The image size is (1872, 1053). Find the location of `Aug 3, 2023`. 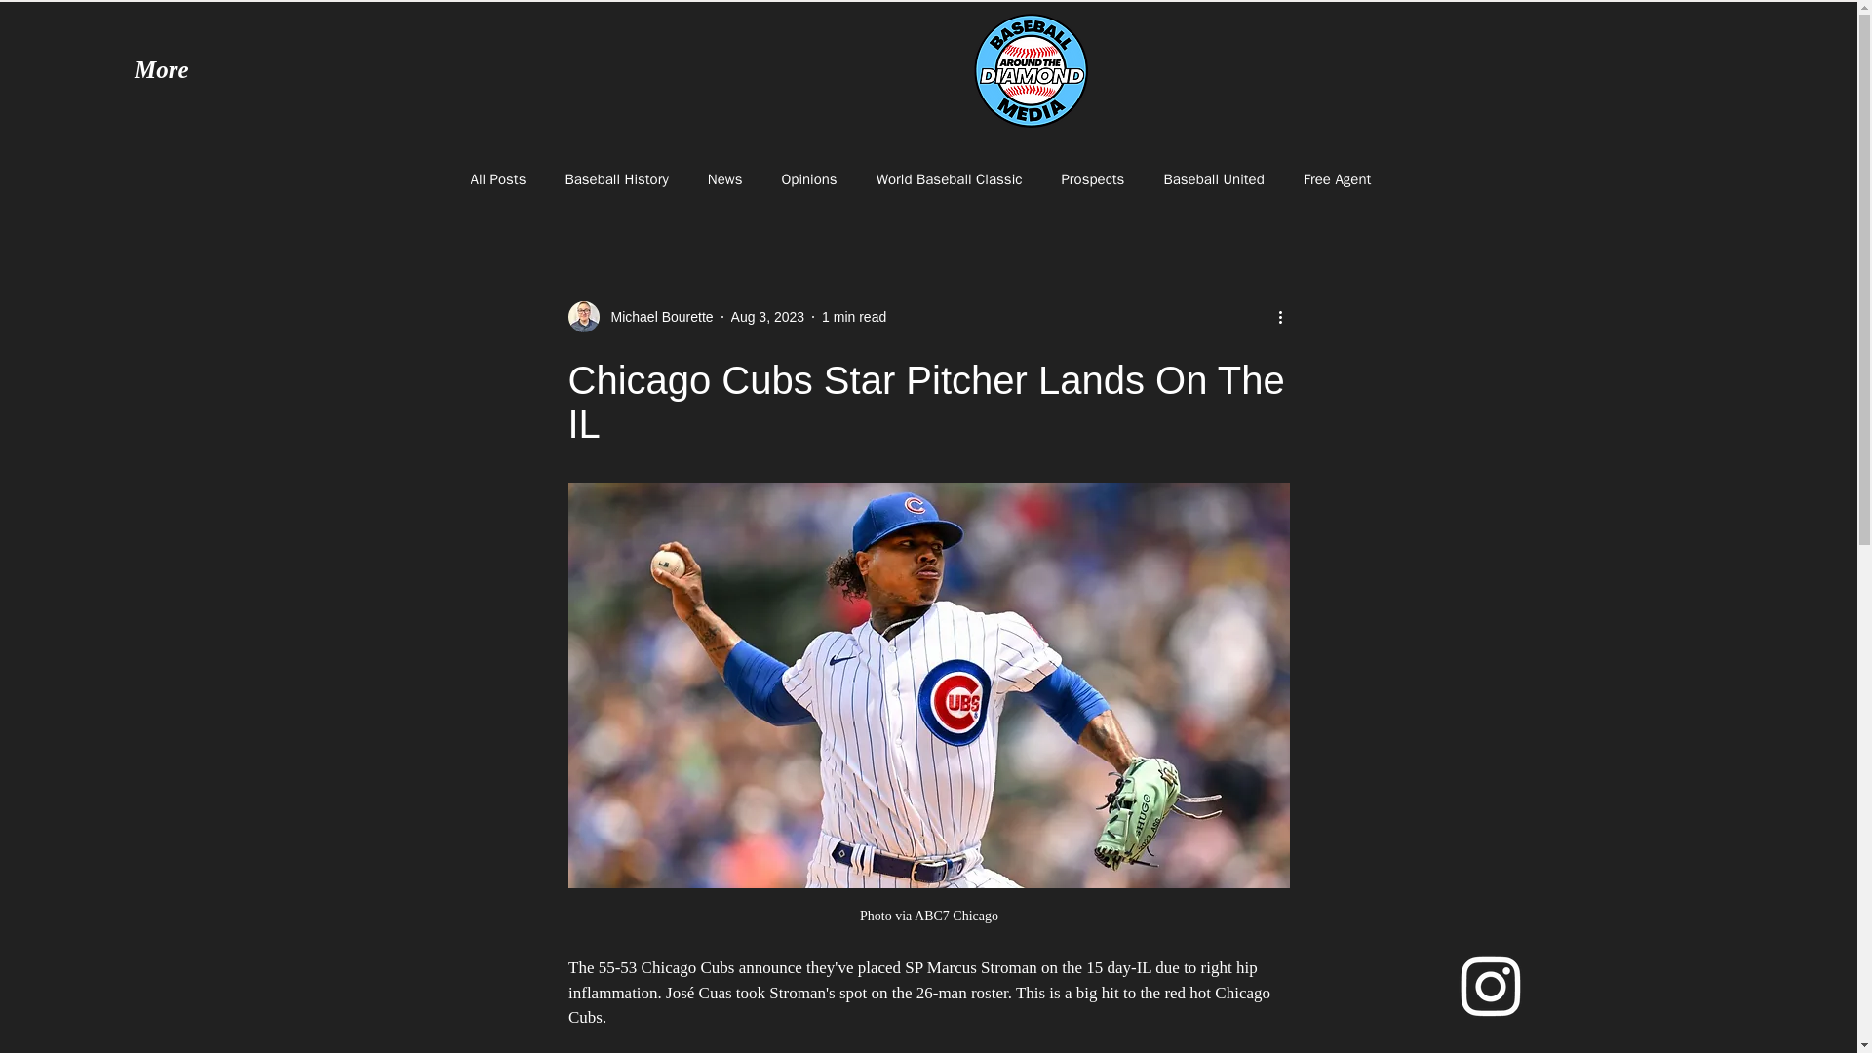

Aug 3, 2023 is located at coordinates (768, 316).